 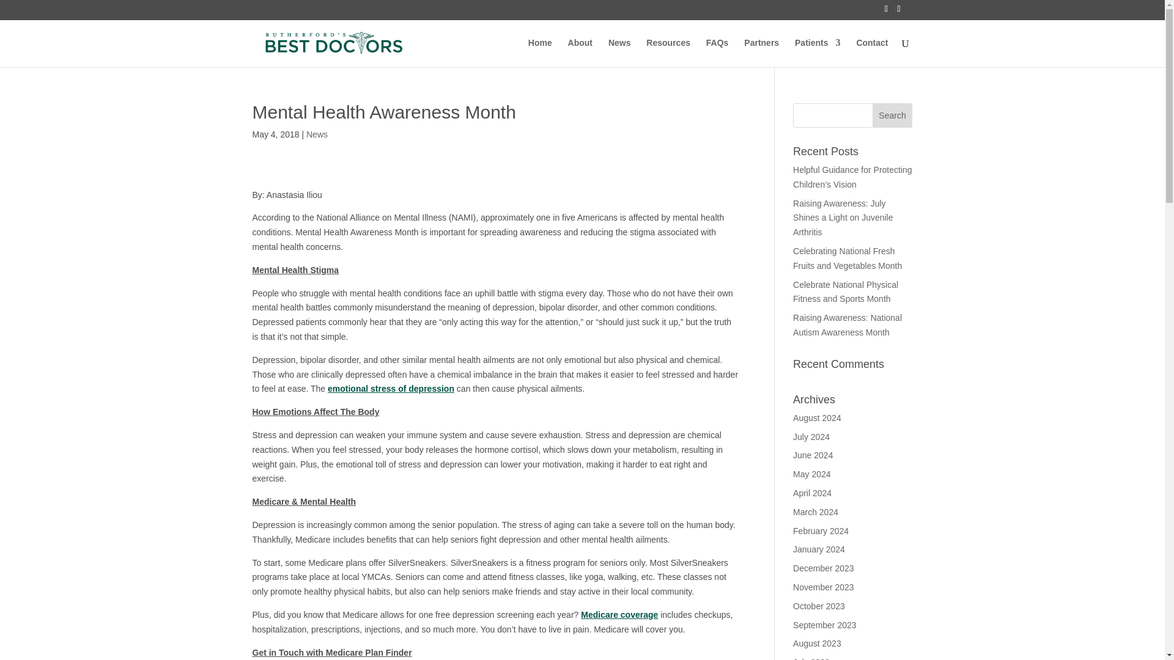 I want to click on April 2024, so click(x=812, y=493).